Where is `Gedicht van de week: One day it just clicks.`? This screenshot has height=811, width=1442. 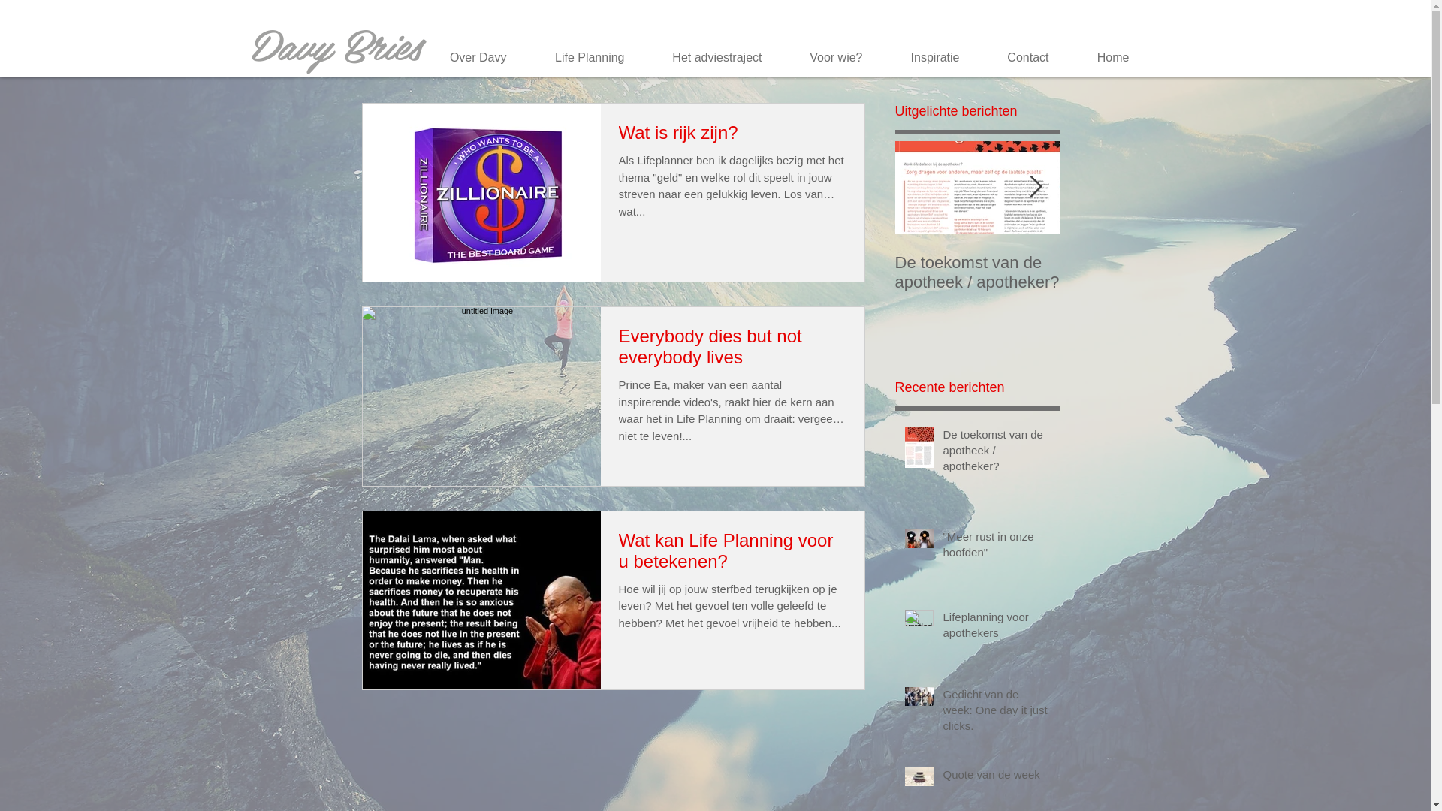
Gedicht van de week: One day it just clicks. is located at coordinates (997, 713).